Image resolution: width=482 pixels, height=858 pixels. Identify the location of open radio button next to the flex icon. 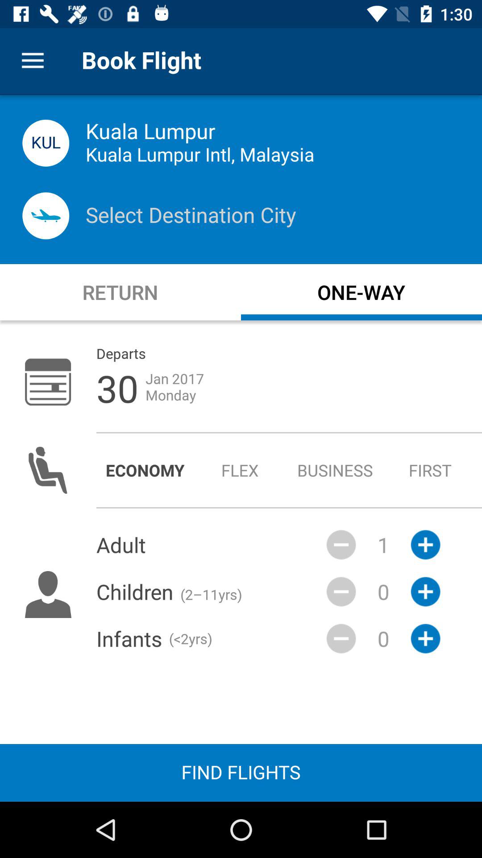
(335, 470).